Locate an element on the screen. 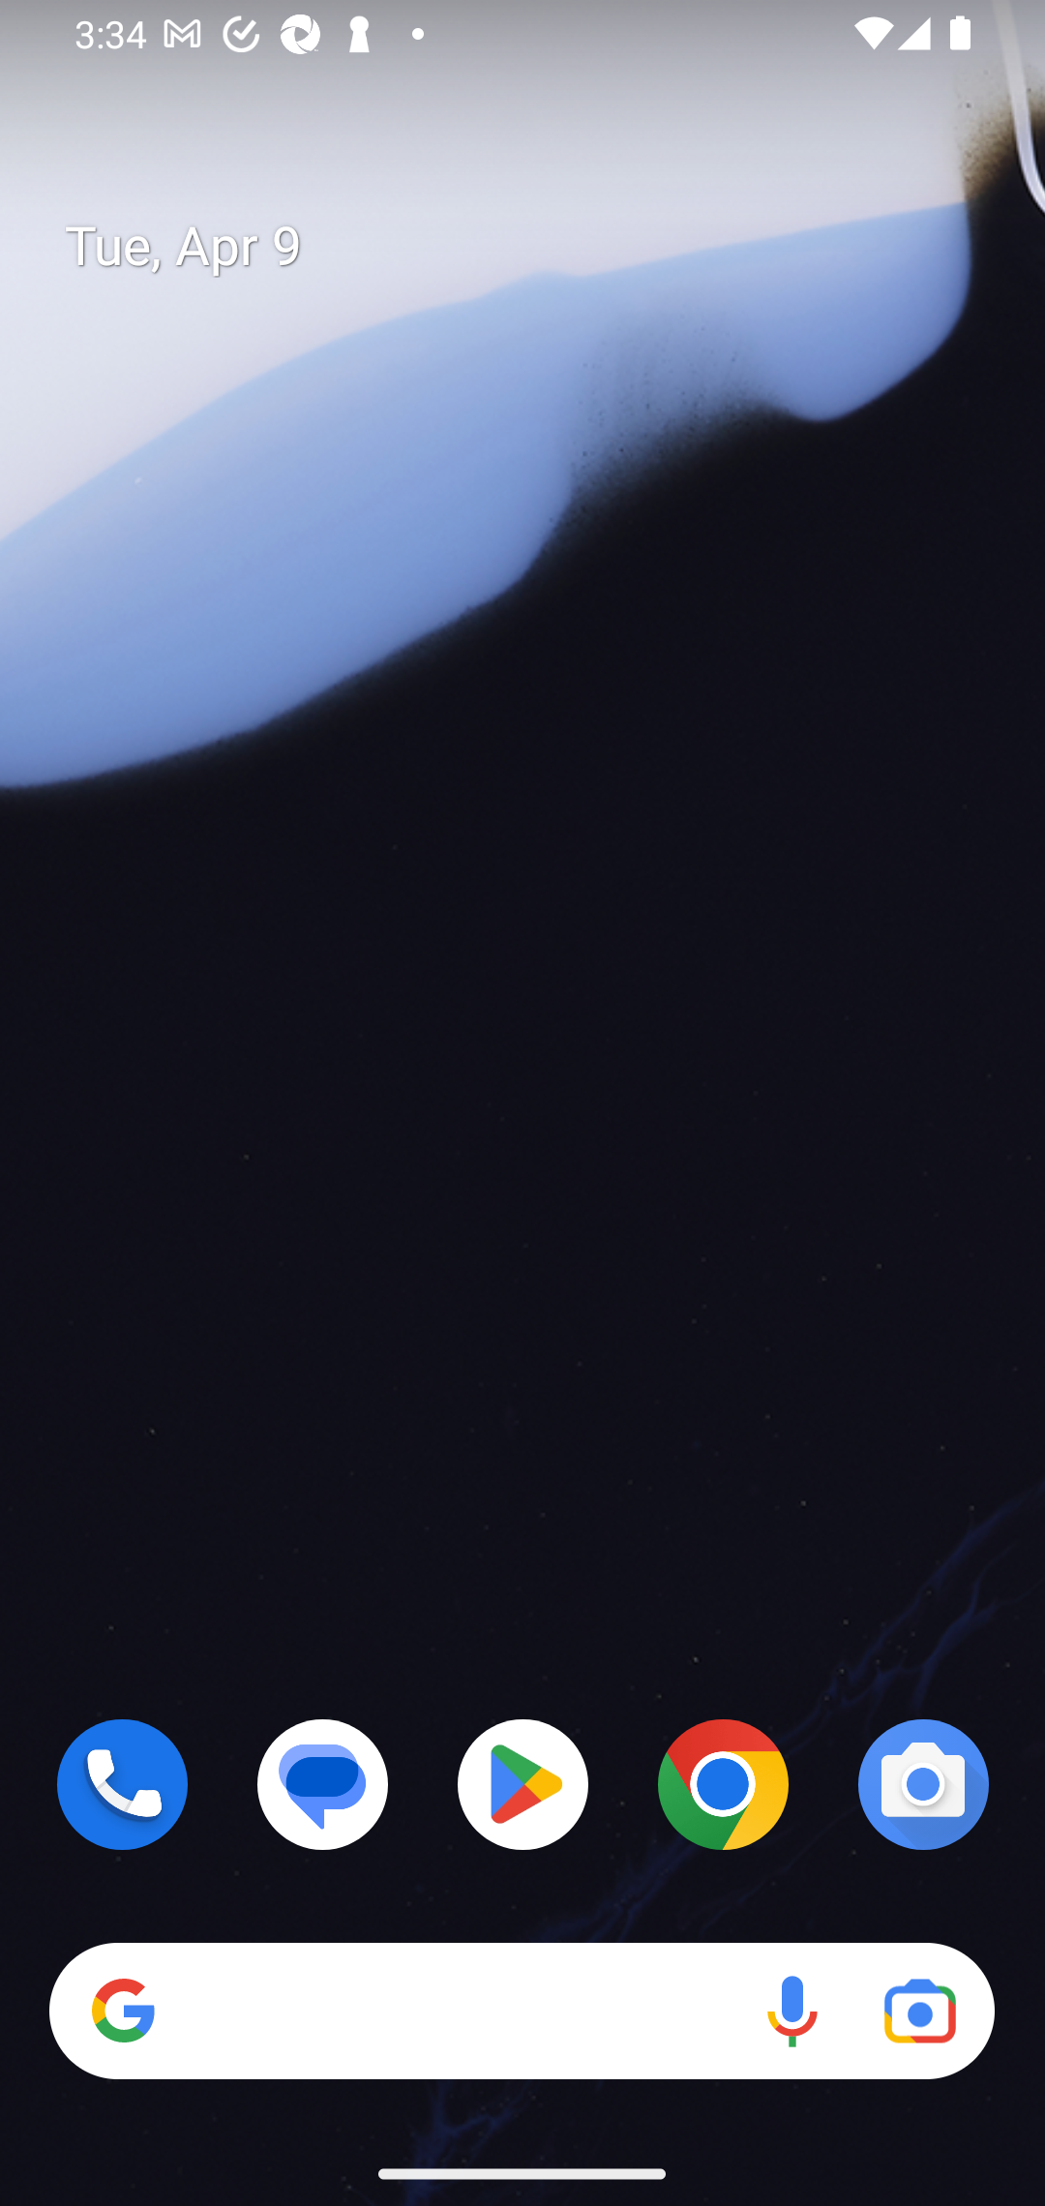 This screenshot has height=2206, width=1045. Google Lens is located at coordinates (919, 2012).